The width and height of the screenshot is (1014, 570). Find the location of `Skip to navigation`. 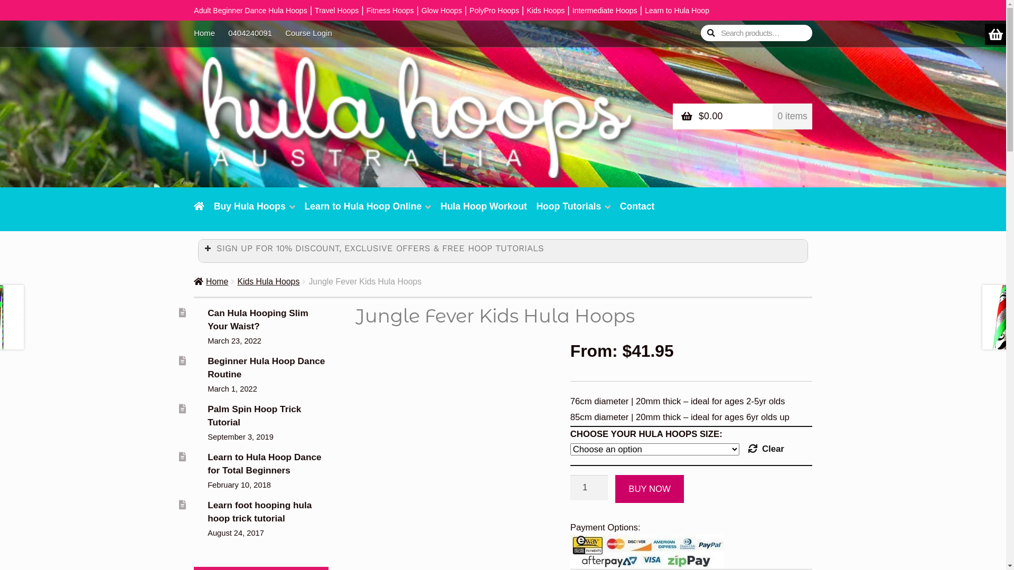

Skip to navigation is located at coordinates (193, 20).